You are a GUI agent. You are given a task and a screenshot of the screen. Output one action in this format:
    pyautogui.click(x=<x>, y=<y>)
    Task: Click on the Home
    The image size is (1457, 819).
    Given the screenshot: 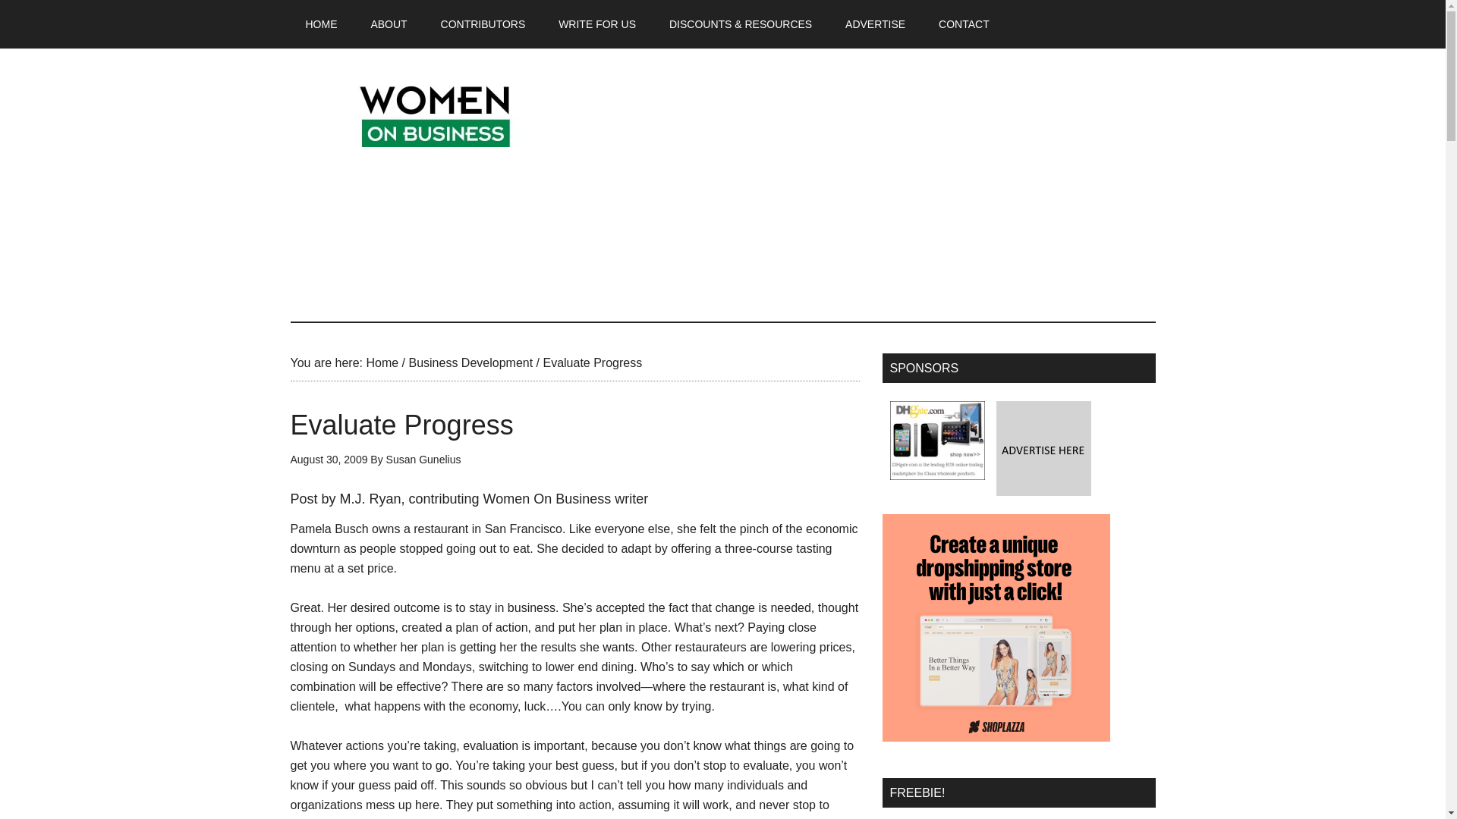 What is the action you would take?
    pyautogui.click(x=381, y=362)
    